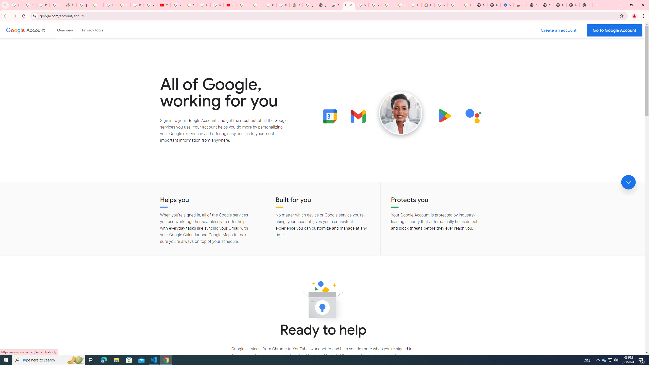 Image resolution: width=649 pixels, height=365 pixels. What do you see at coordinates (5, 5) in the screenshot?
I see `Search tabs` at bounding box center [5, 5].